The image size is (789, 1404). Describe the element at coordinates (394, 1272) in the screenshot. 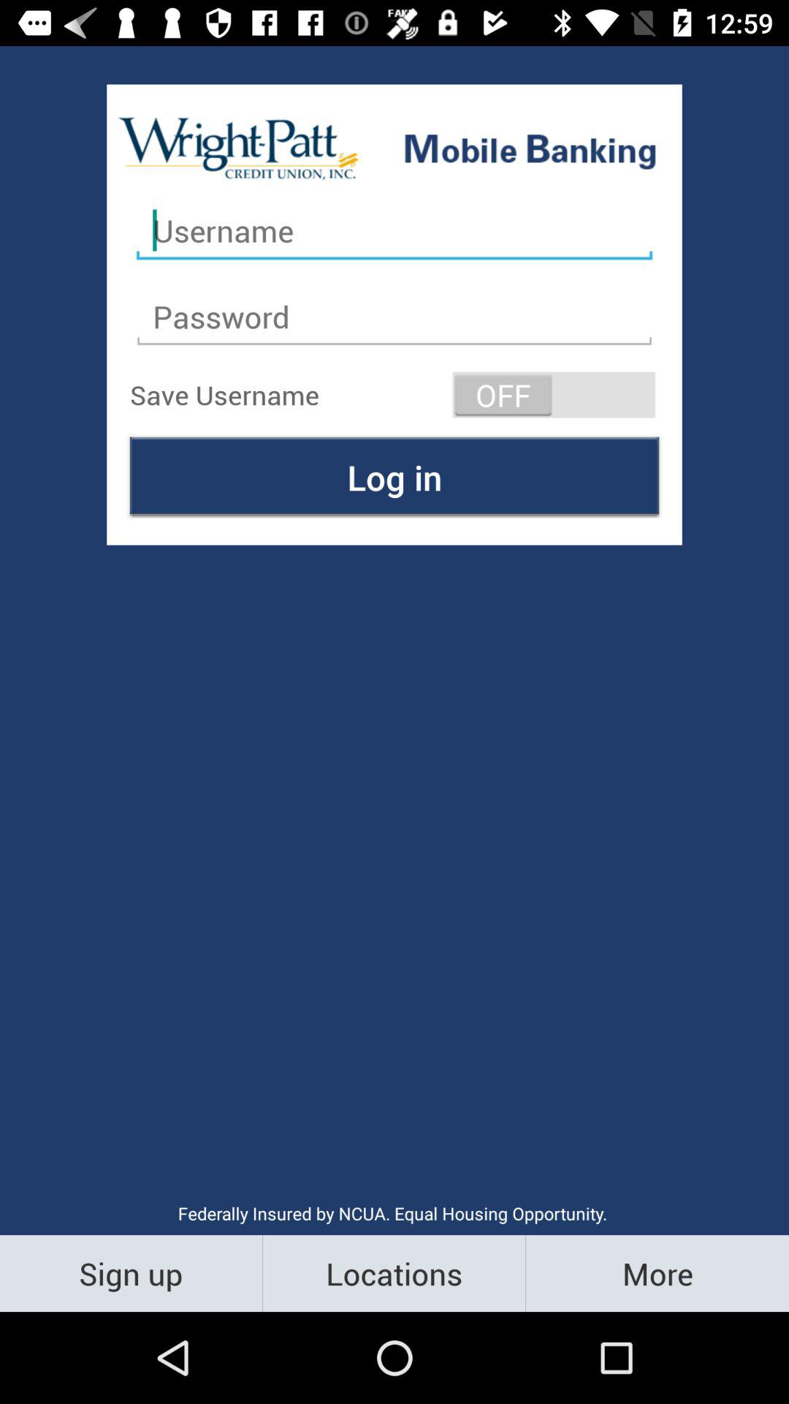

I see `turn on the item to the right of sign up` at that location.